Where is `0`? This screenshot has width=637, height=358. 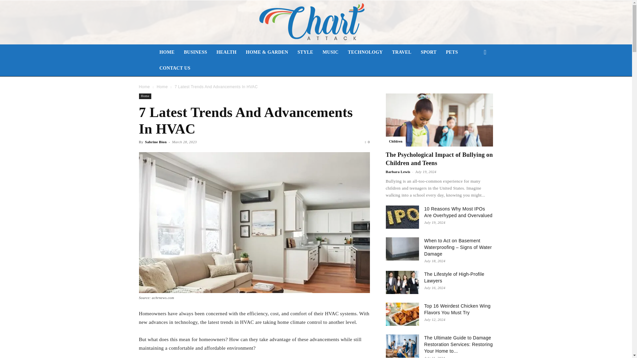 0 is located at coordinates (367, 142).